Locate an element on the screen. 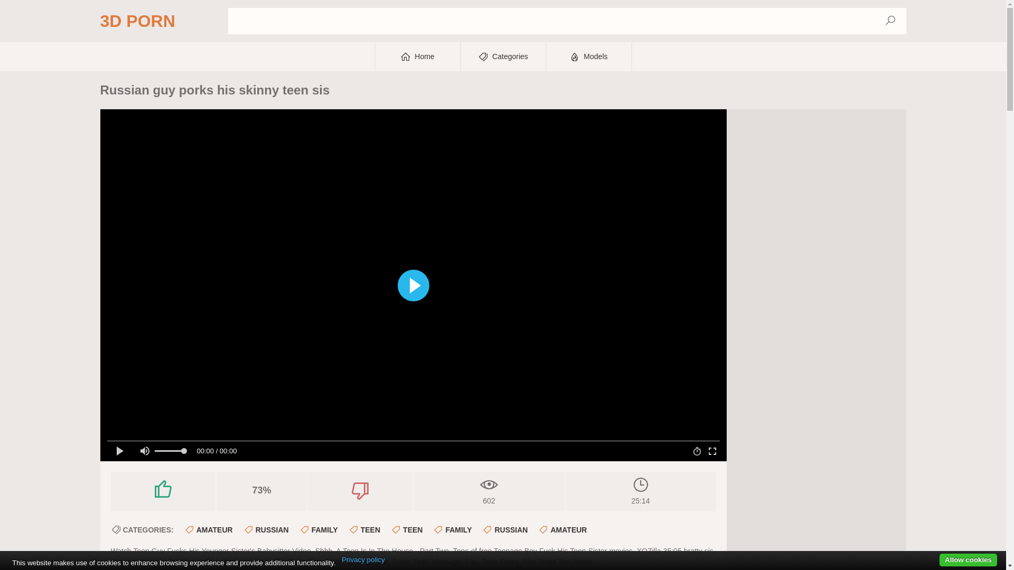  Like! is located at coordinates (164, 490).